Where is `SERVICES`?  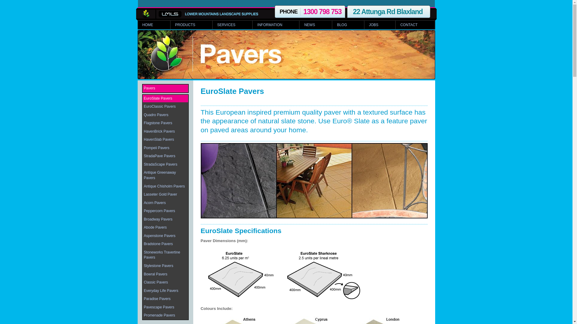 SERVICES is located at coordinates (233, 25).